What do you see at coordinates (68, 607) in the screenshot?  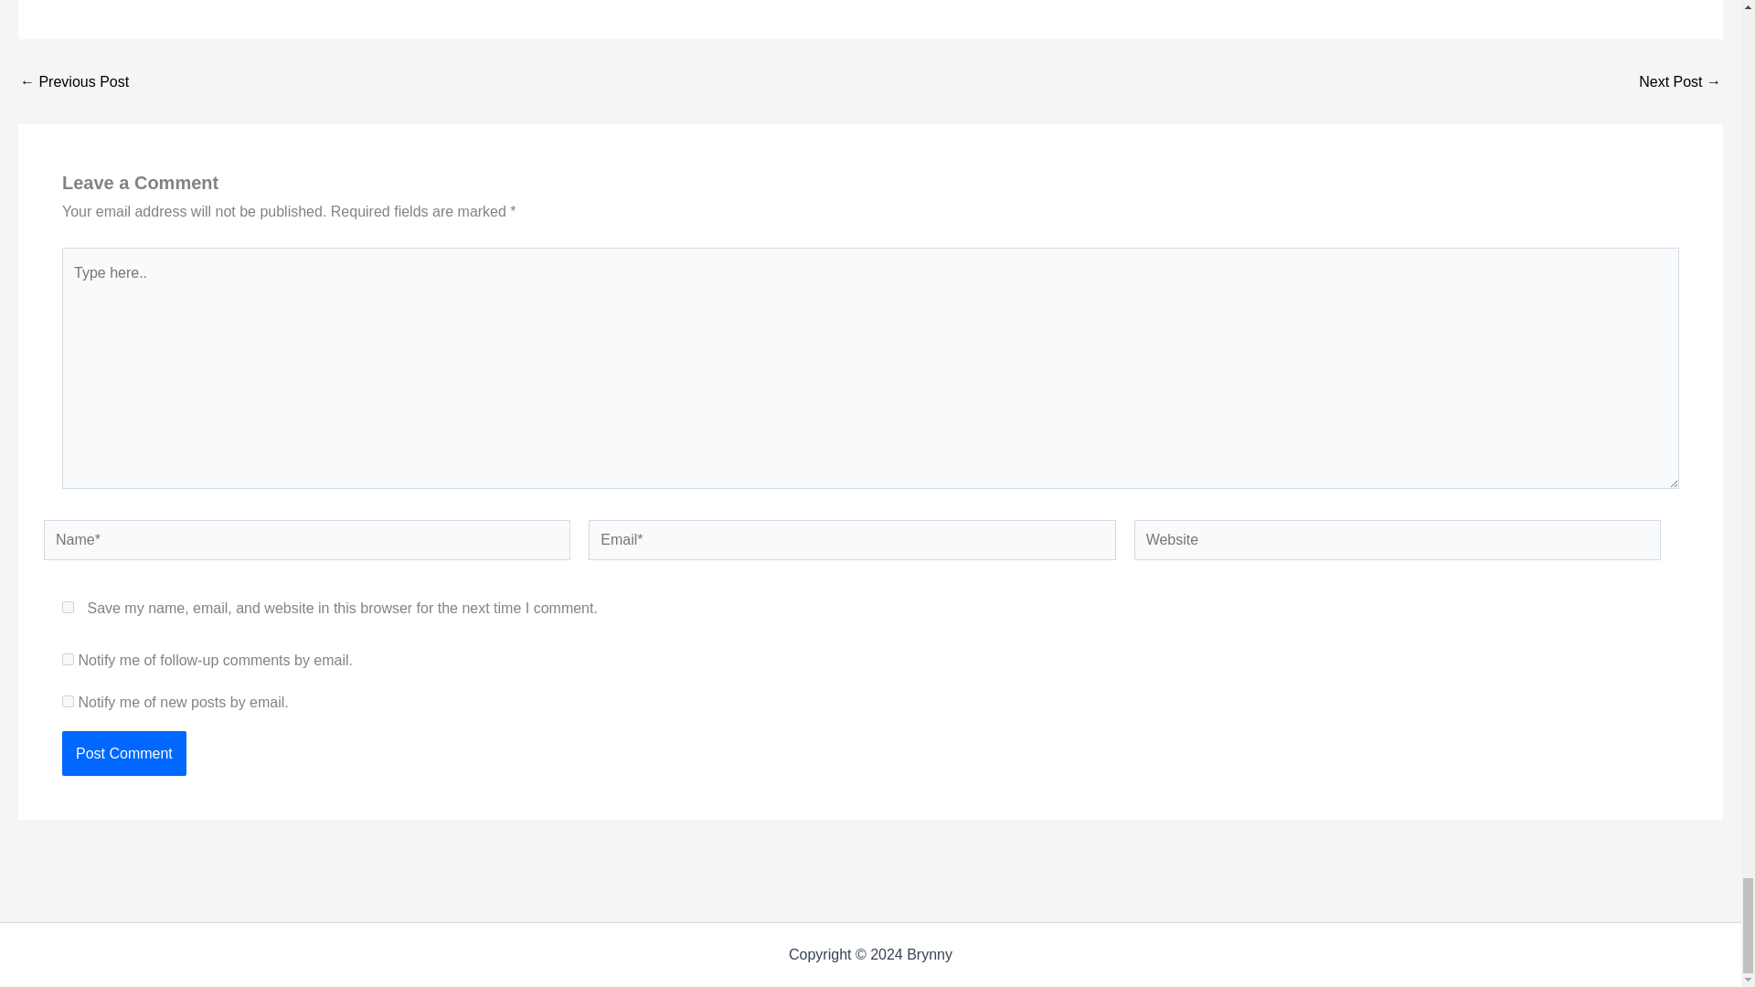 I see `yes` at bounding box center [68, 607].